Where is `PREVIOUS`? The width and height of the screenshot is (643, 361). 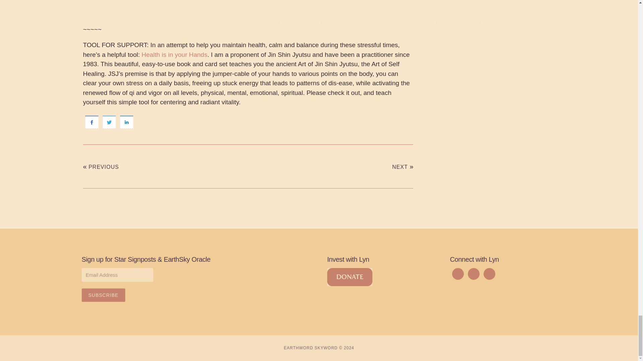 PREVIOUS is located at coordinates (104, 167).